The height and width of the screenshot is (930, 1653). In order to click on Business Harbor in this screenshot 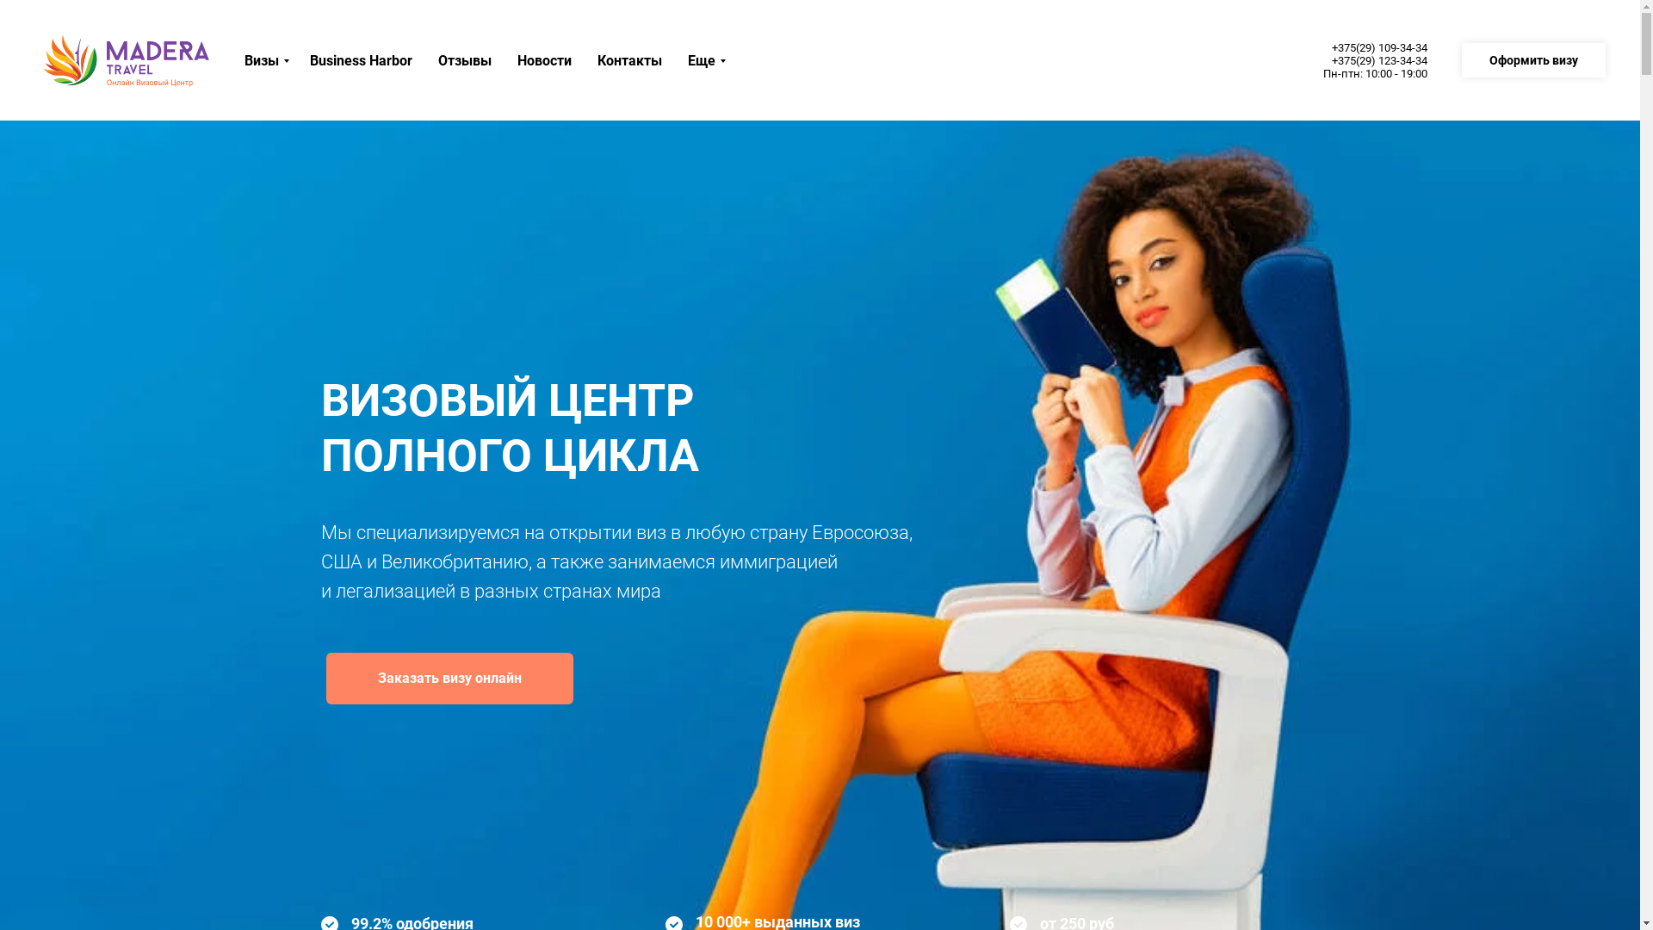, I will do `click(362, 60)`.